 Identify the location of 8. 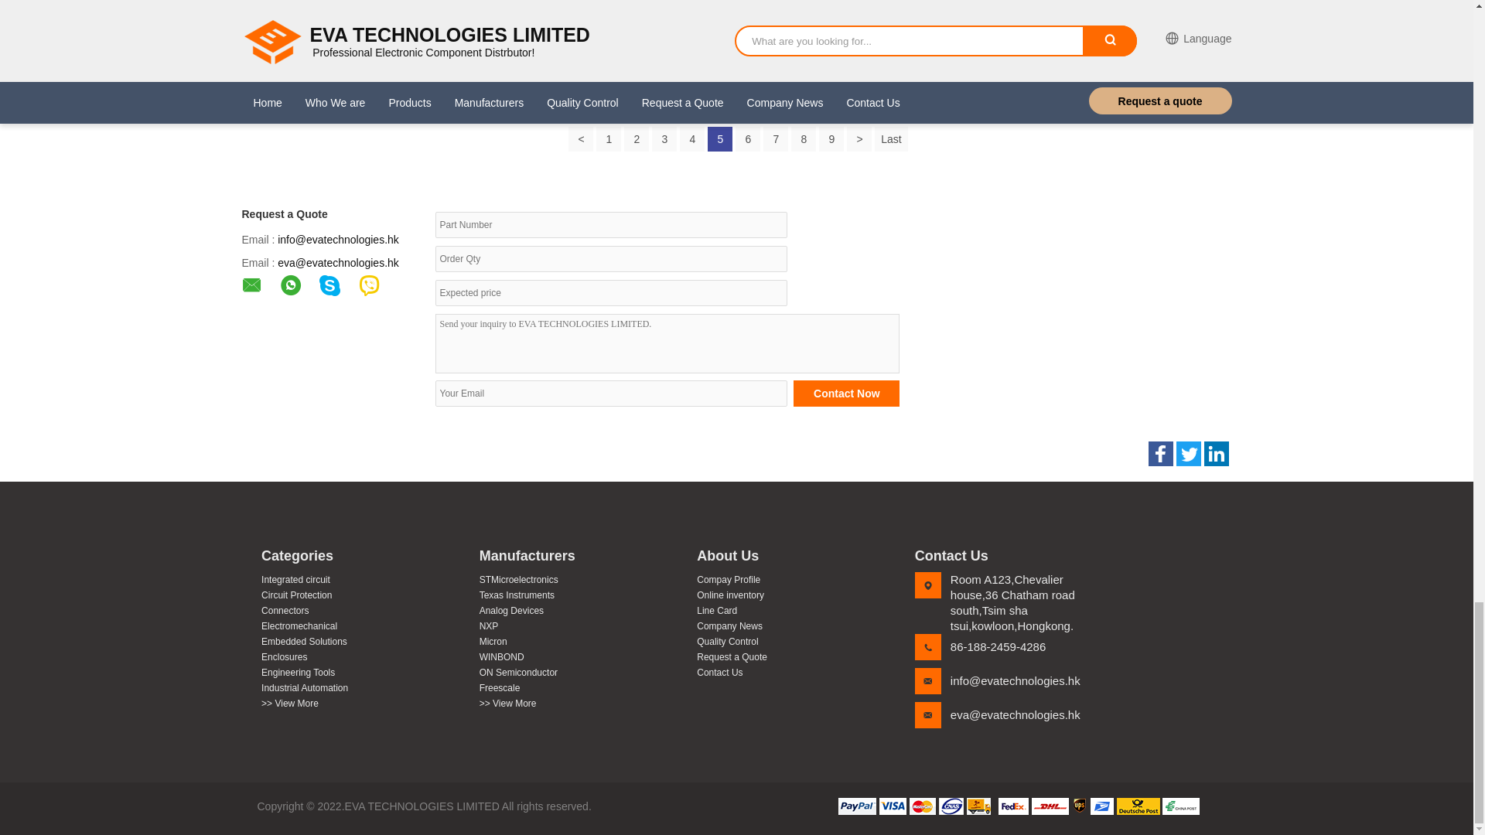
(803, 139).